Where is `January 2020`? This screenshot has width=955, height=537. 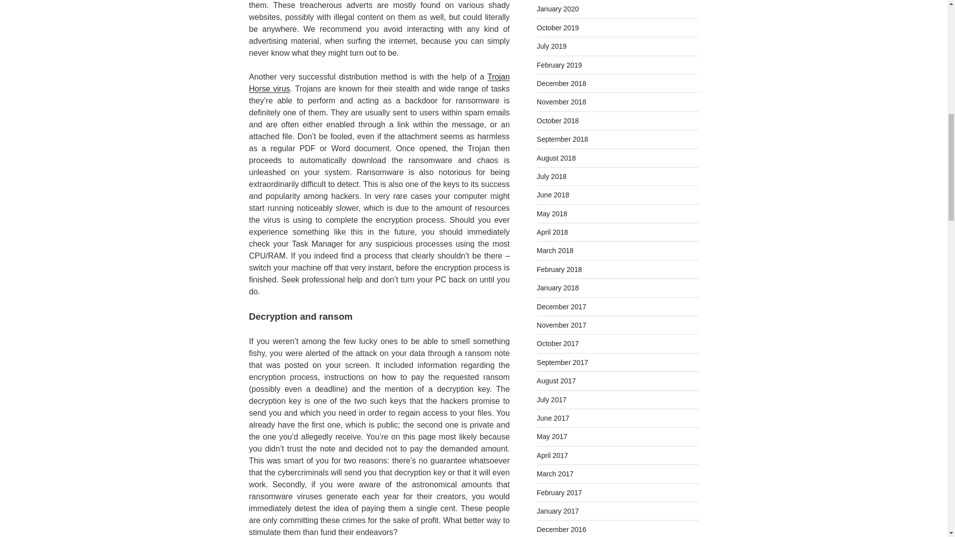
January 2020 is located at coordinates (558, 8).